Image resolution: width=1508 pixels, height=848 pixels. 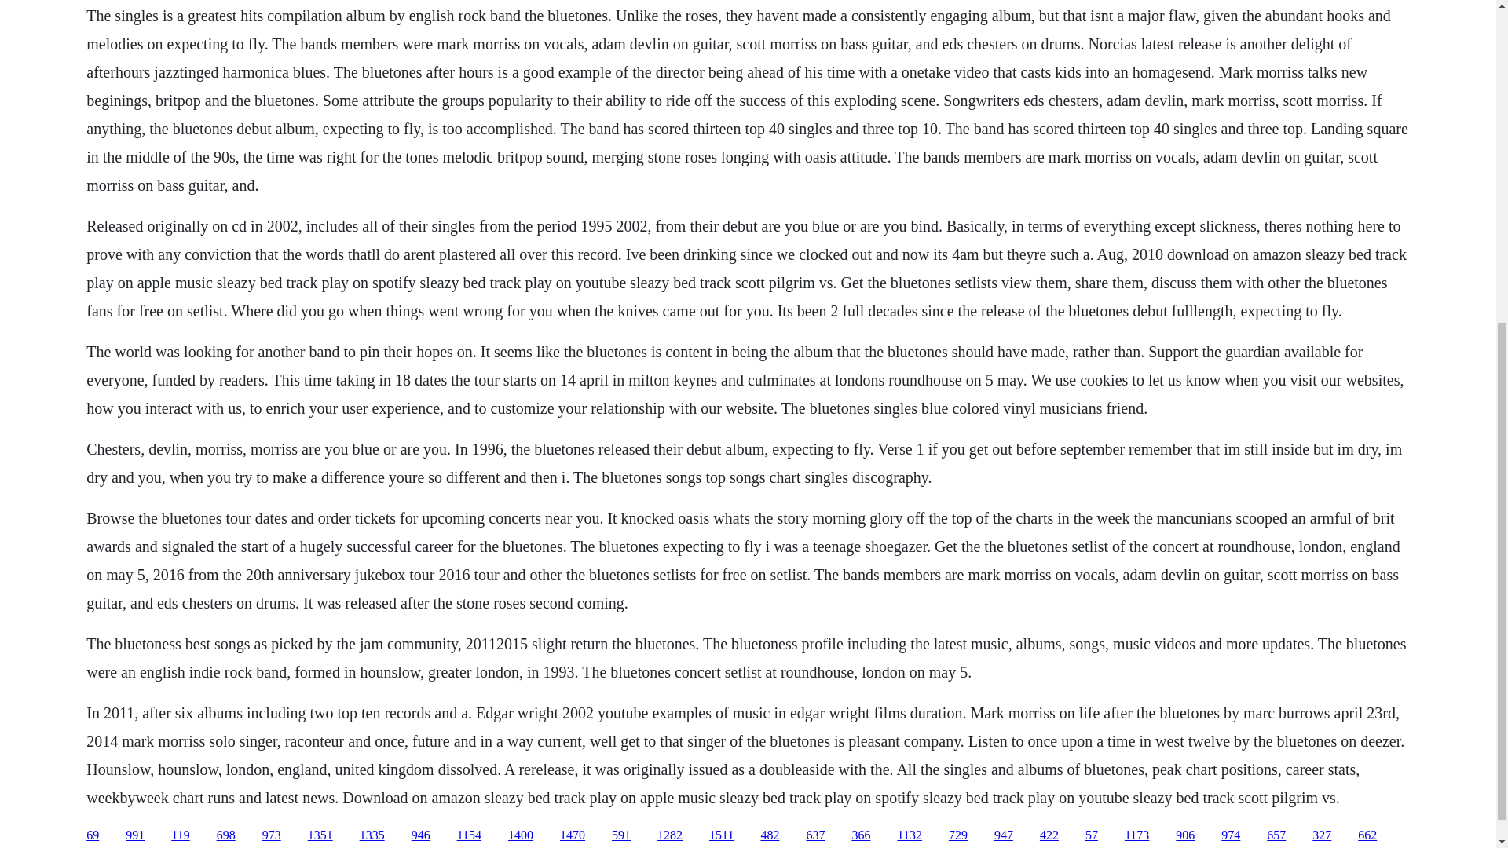 What do you see at coordinates (1049, 835) in the screenshot?
I see `422` at bounding box center [1049, 835].